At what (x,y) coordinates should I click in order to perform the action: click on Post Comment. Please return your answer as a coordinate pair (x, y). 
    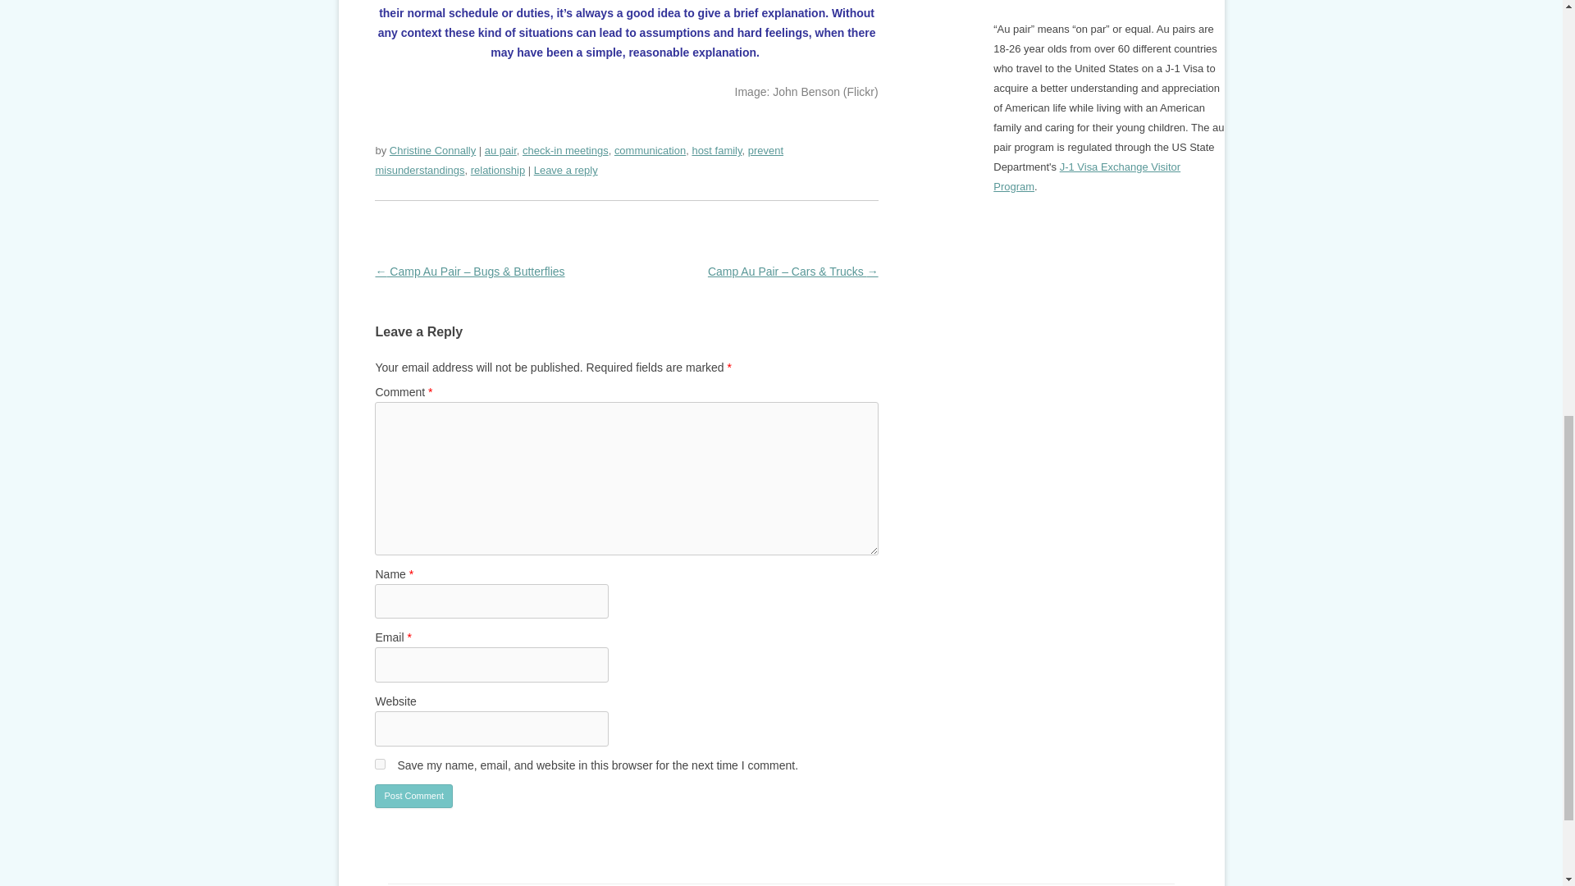
    Looking at the image, I should click on (413, 796).